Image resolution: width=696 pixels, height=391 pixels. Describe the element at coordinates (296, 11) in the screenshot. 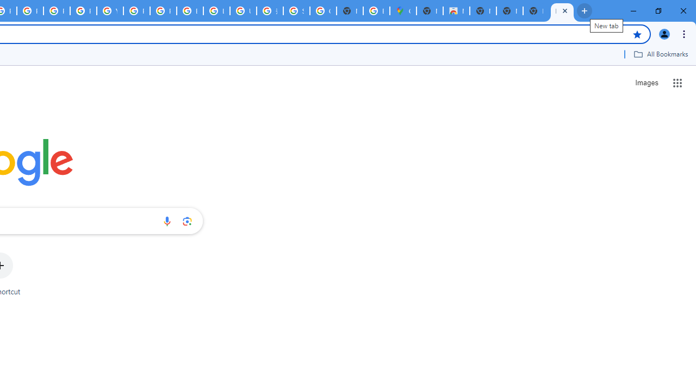

I see `Sign in - Google Accounts` at that location.